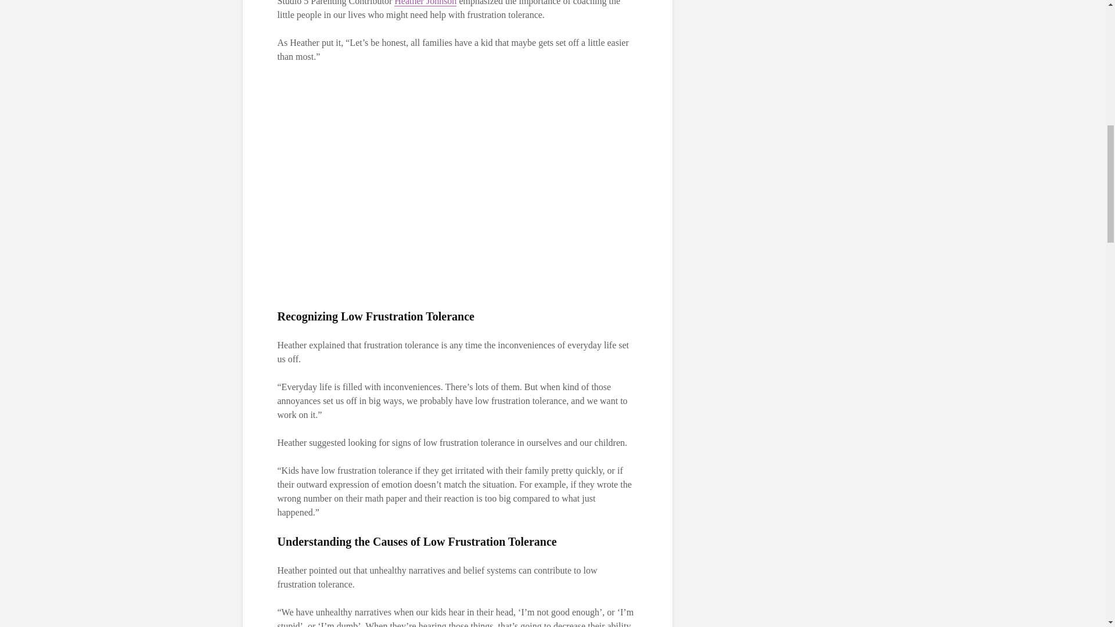 This screenshot has height=627, width=1115. What do you see at coordinates (425, 3) in the screenshot?
I see `Heather Johnson` at bounding box center [425, 3].